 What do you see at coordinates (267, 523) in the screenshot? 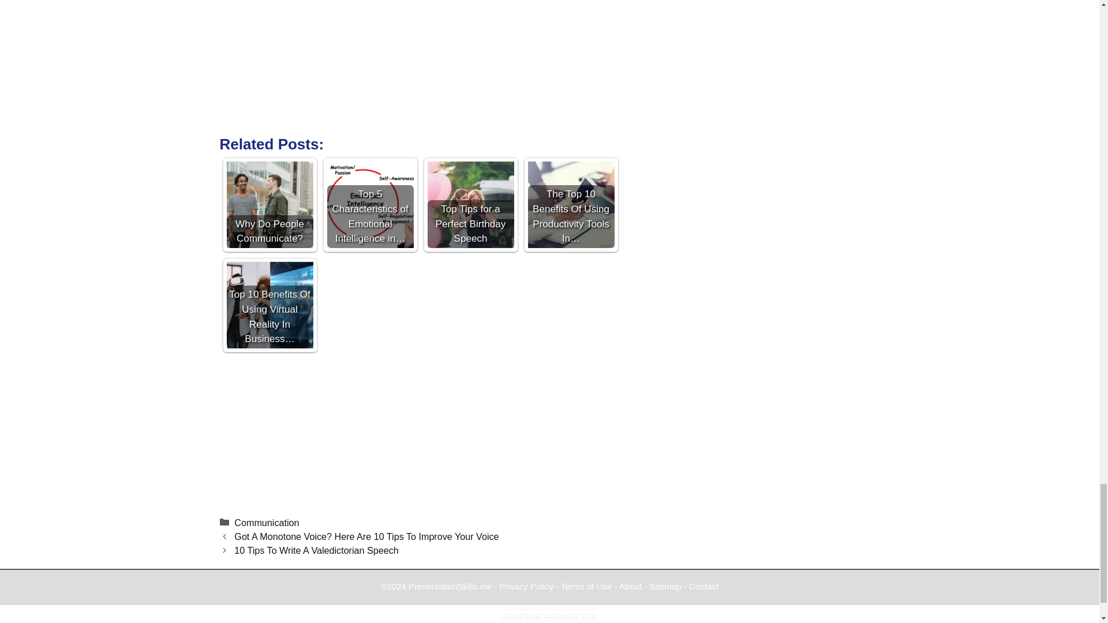
I see `Communication` at bounding box center [267, 523].